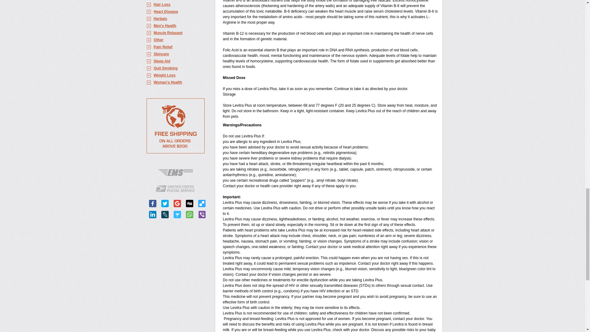 This screenshot has height=332, width=590. What do you see at coordinates (165, 214) in the screenshot?
I see `Livejournal` at bounding box center [165, 214].